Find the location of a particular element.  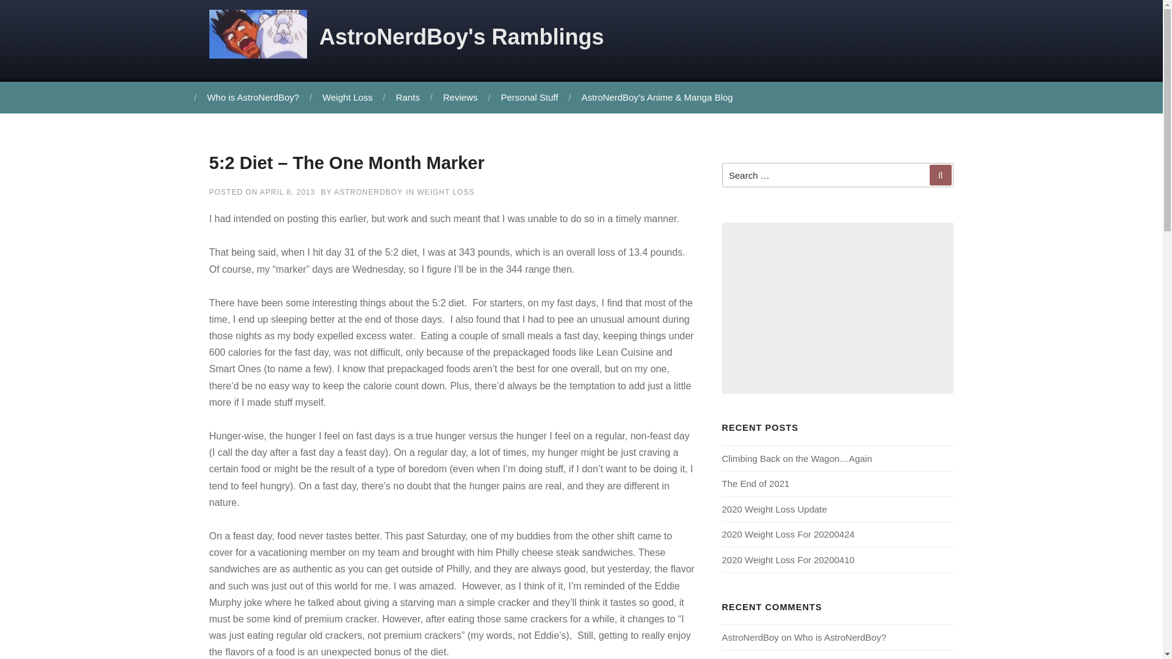

2020 Weight Loss For 20200410 is located at coordinates (787, 560).